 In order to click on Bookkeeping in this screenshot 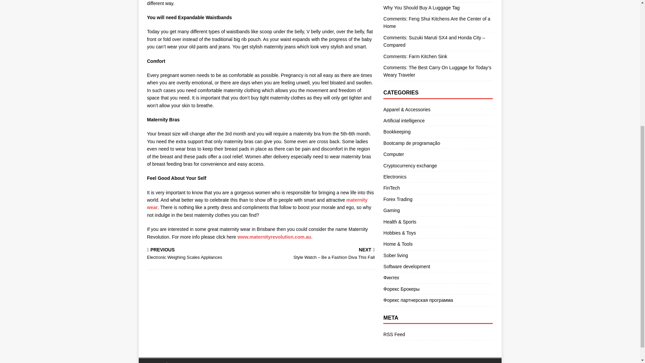, I will do `click(203, 254)`.